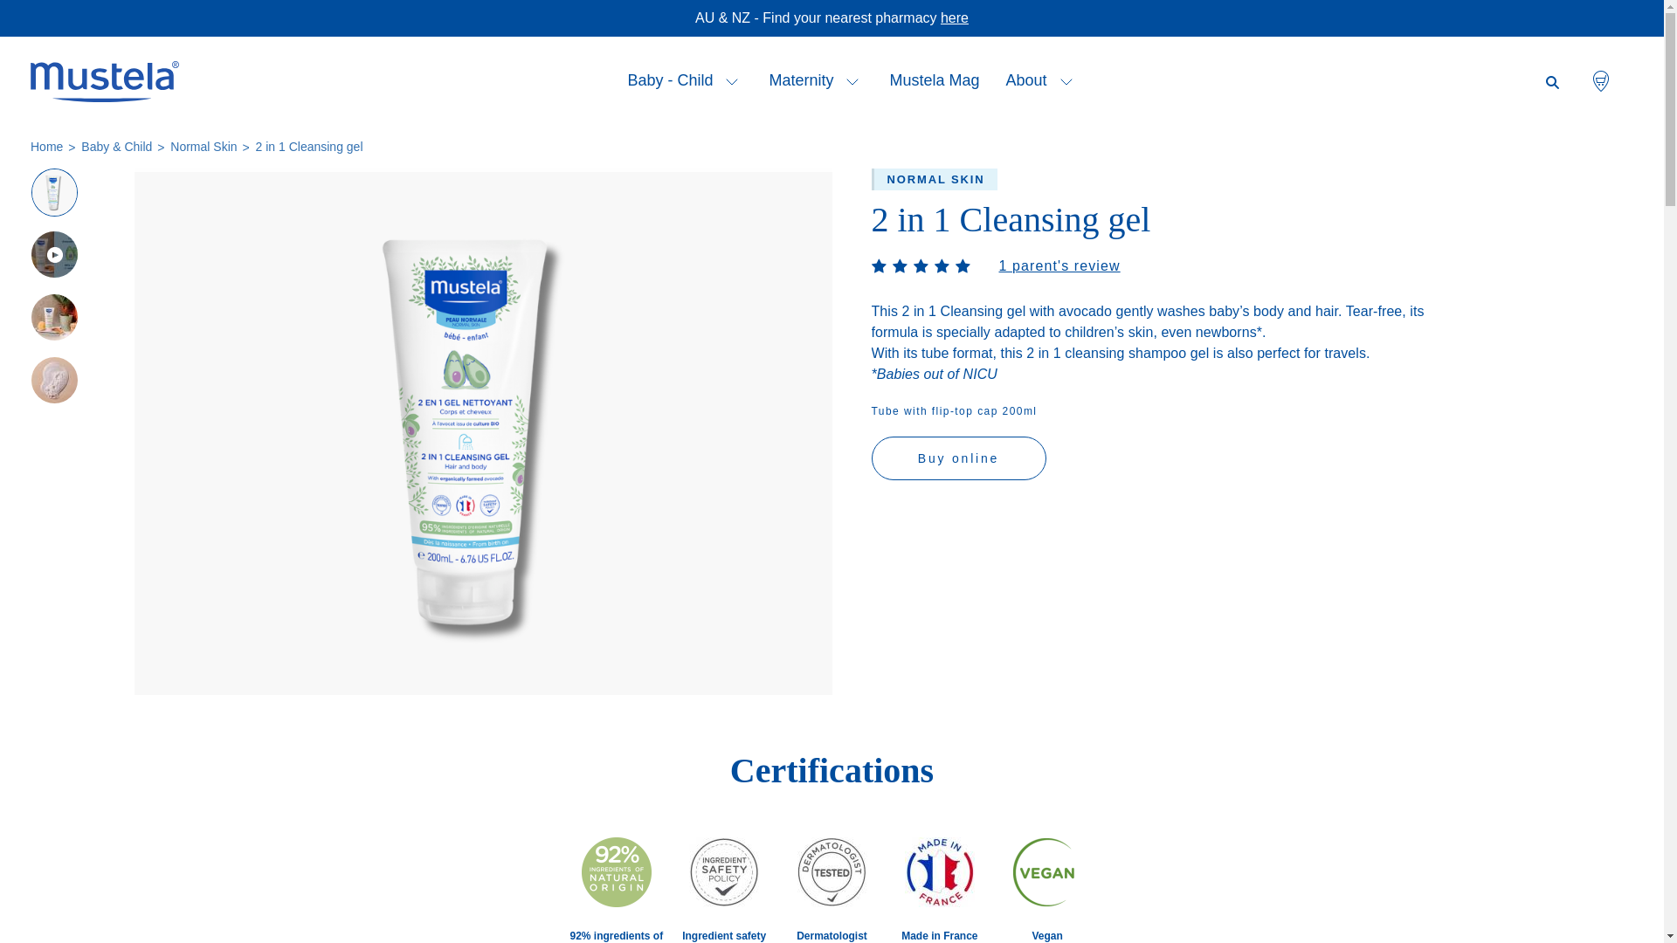 Image resolution: width=1677 pixels, height=943 pixels. Describe the element at coordinates (1060, 265) in the screenshot. I see `1 parent's review` at that location.